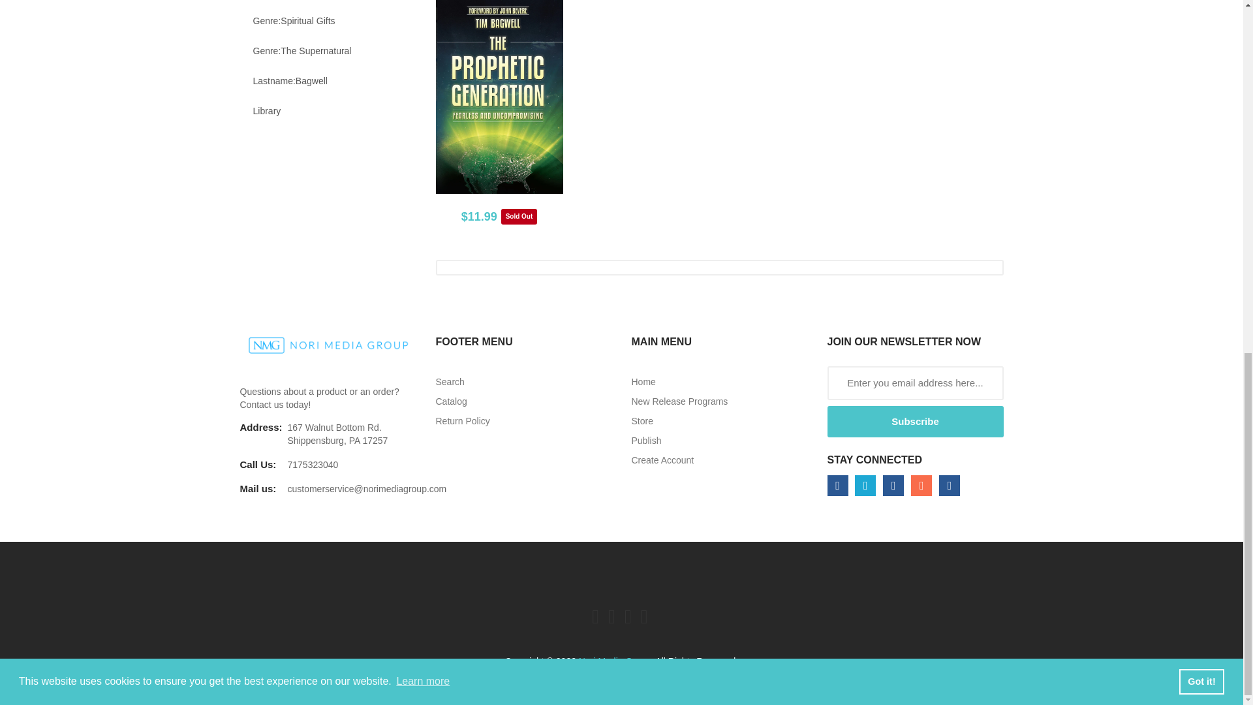 The width and height of the screenshot is (1253, 705). What do you see at coordinates (328, 3) in the screenshot?
I see `Show products matching tag author:Timothy Bagwell` at bounding box center [328, 3].